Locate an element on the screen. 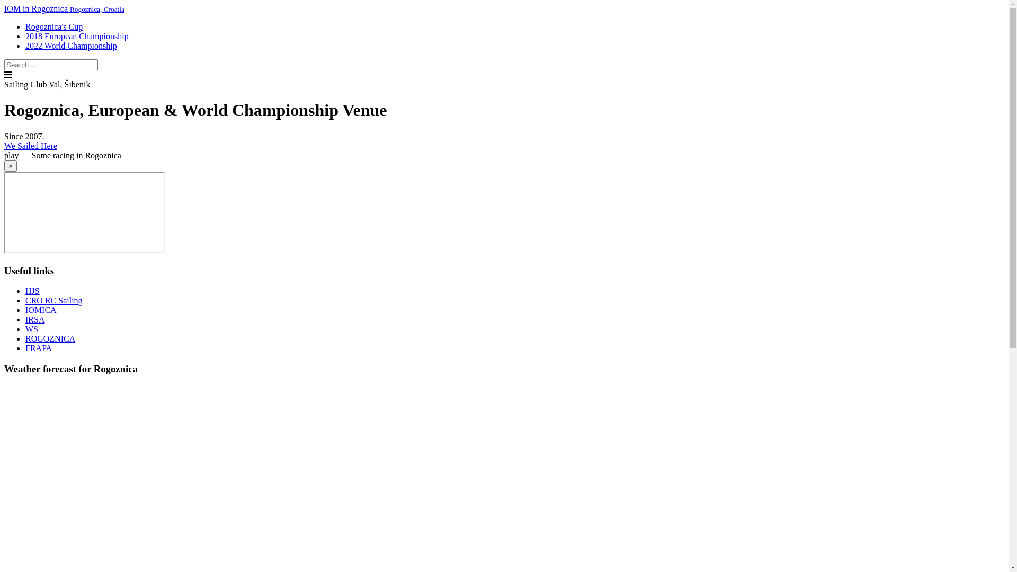 The height and width of the screenshot is (572, 1017). IOMICA is located at coordinates (41, 310).